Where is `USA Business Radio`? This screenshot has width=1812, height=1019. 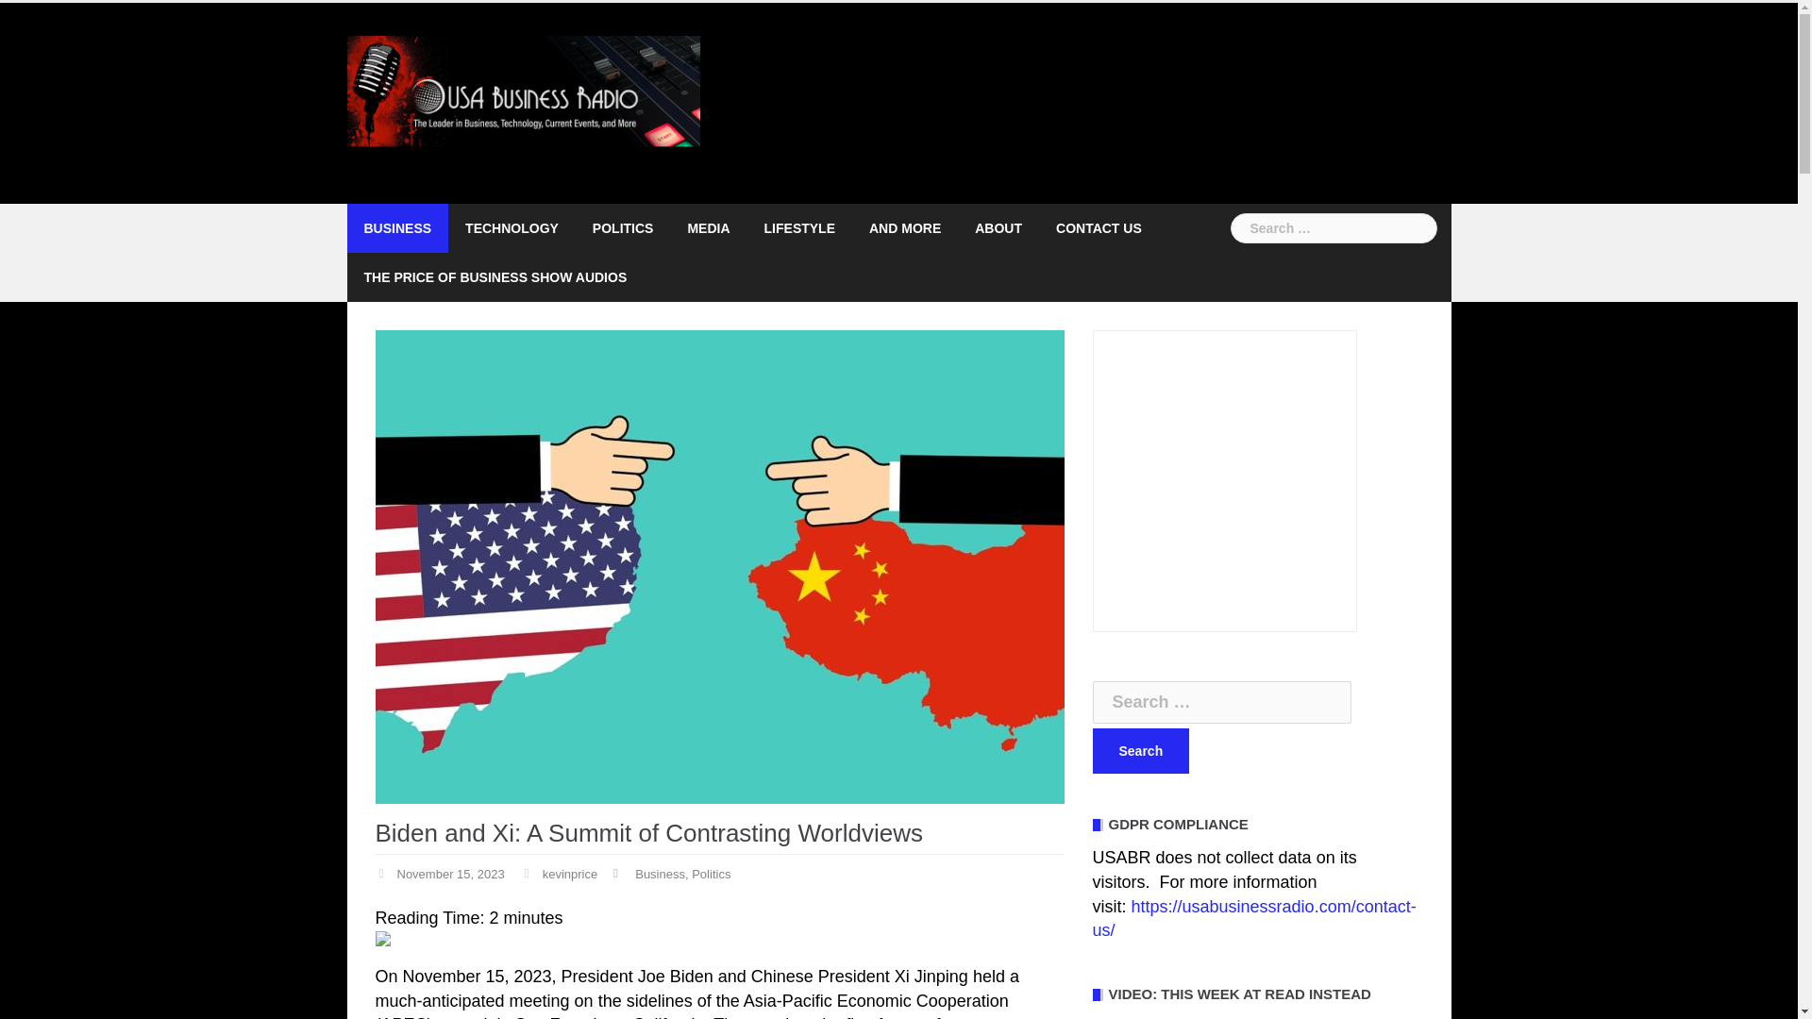
USA Business Radio is located at coordinates (525, 102).